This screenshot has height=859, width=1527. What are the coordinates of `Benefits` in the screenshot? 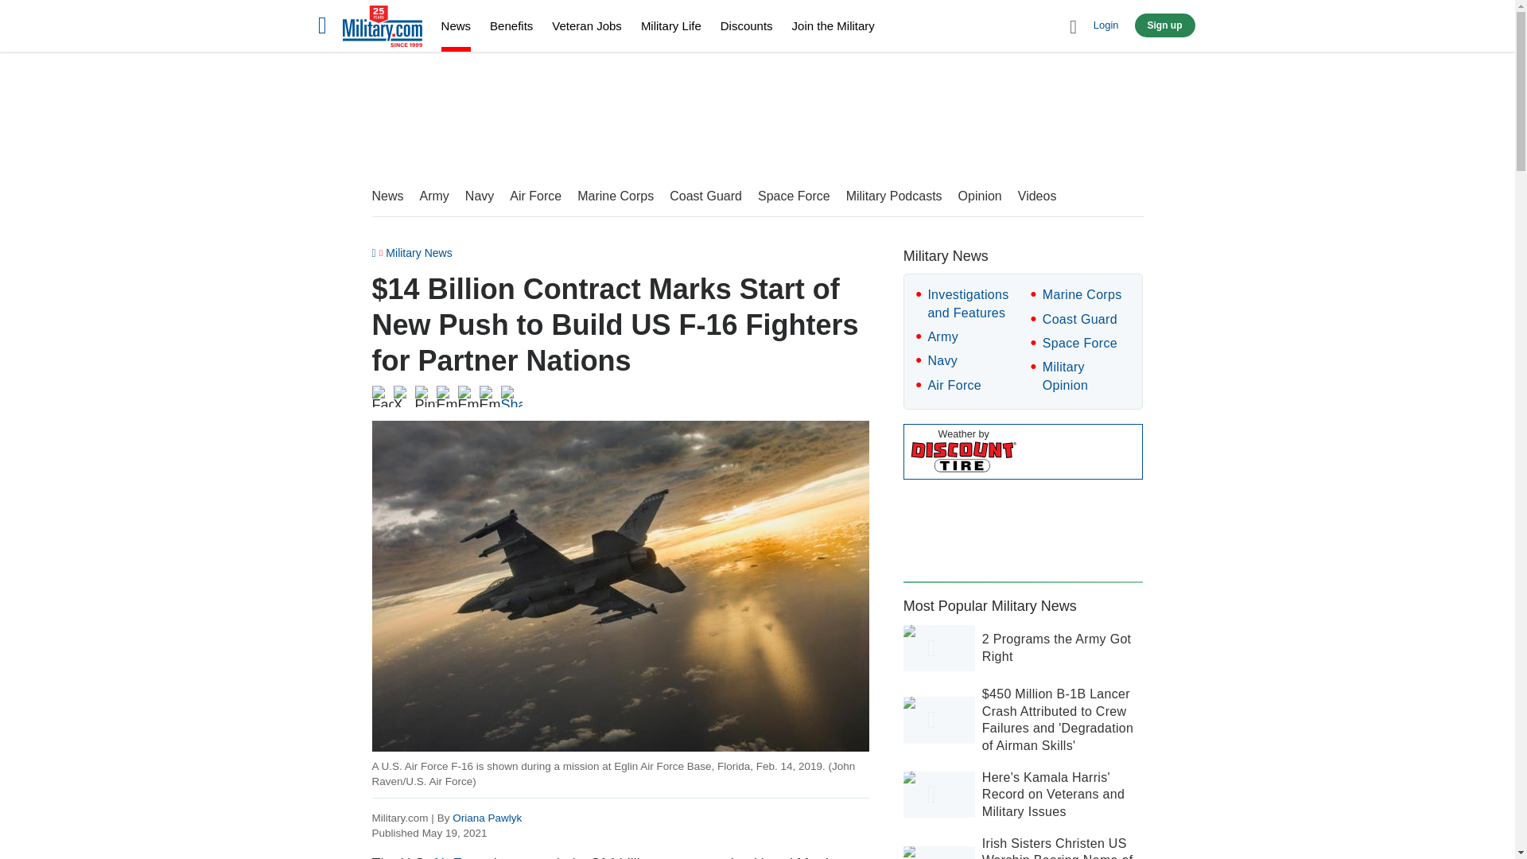 It's located at (511, 25).